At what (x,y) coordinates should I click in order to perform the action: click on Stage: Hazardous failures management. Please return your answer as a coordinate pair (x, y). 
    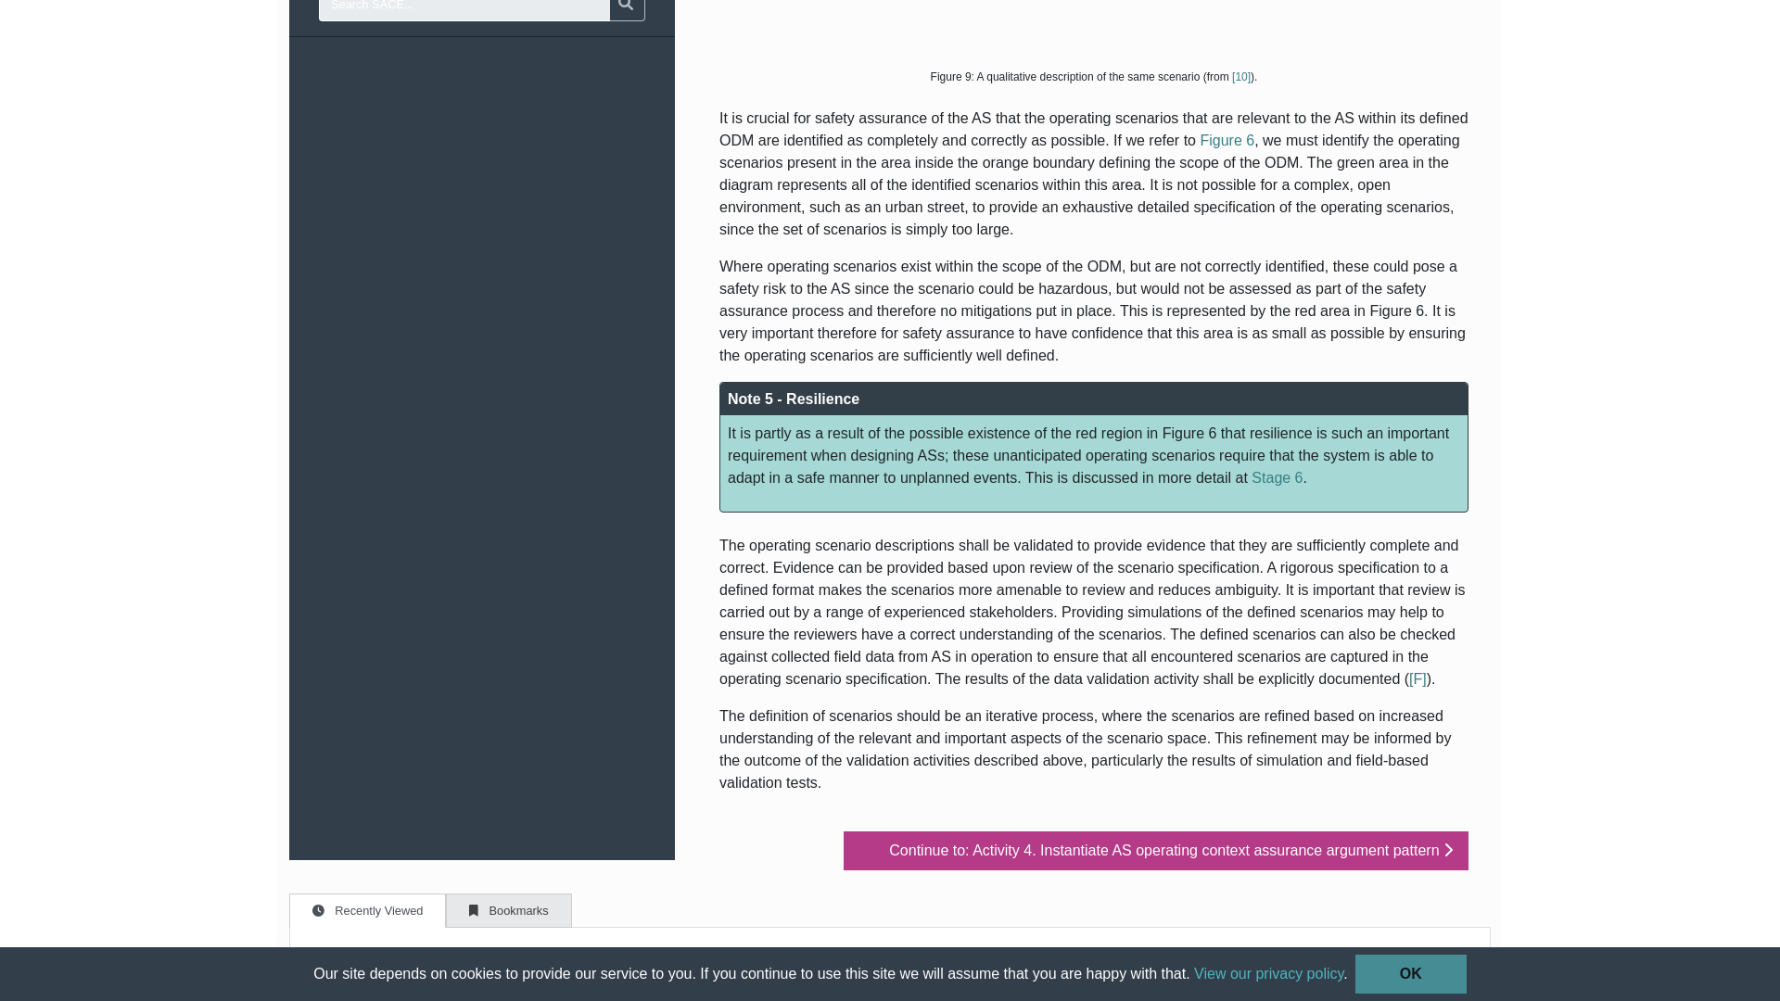
    Looking at the image, I should click on (1277, 476).